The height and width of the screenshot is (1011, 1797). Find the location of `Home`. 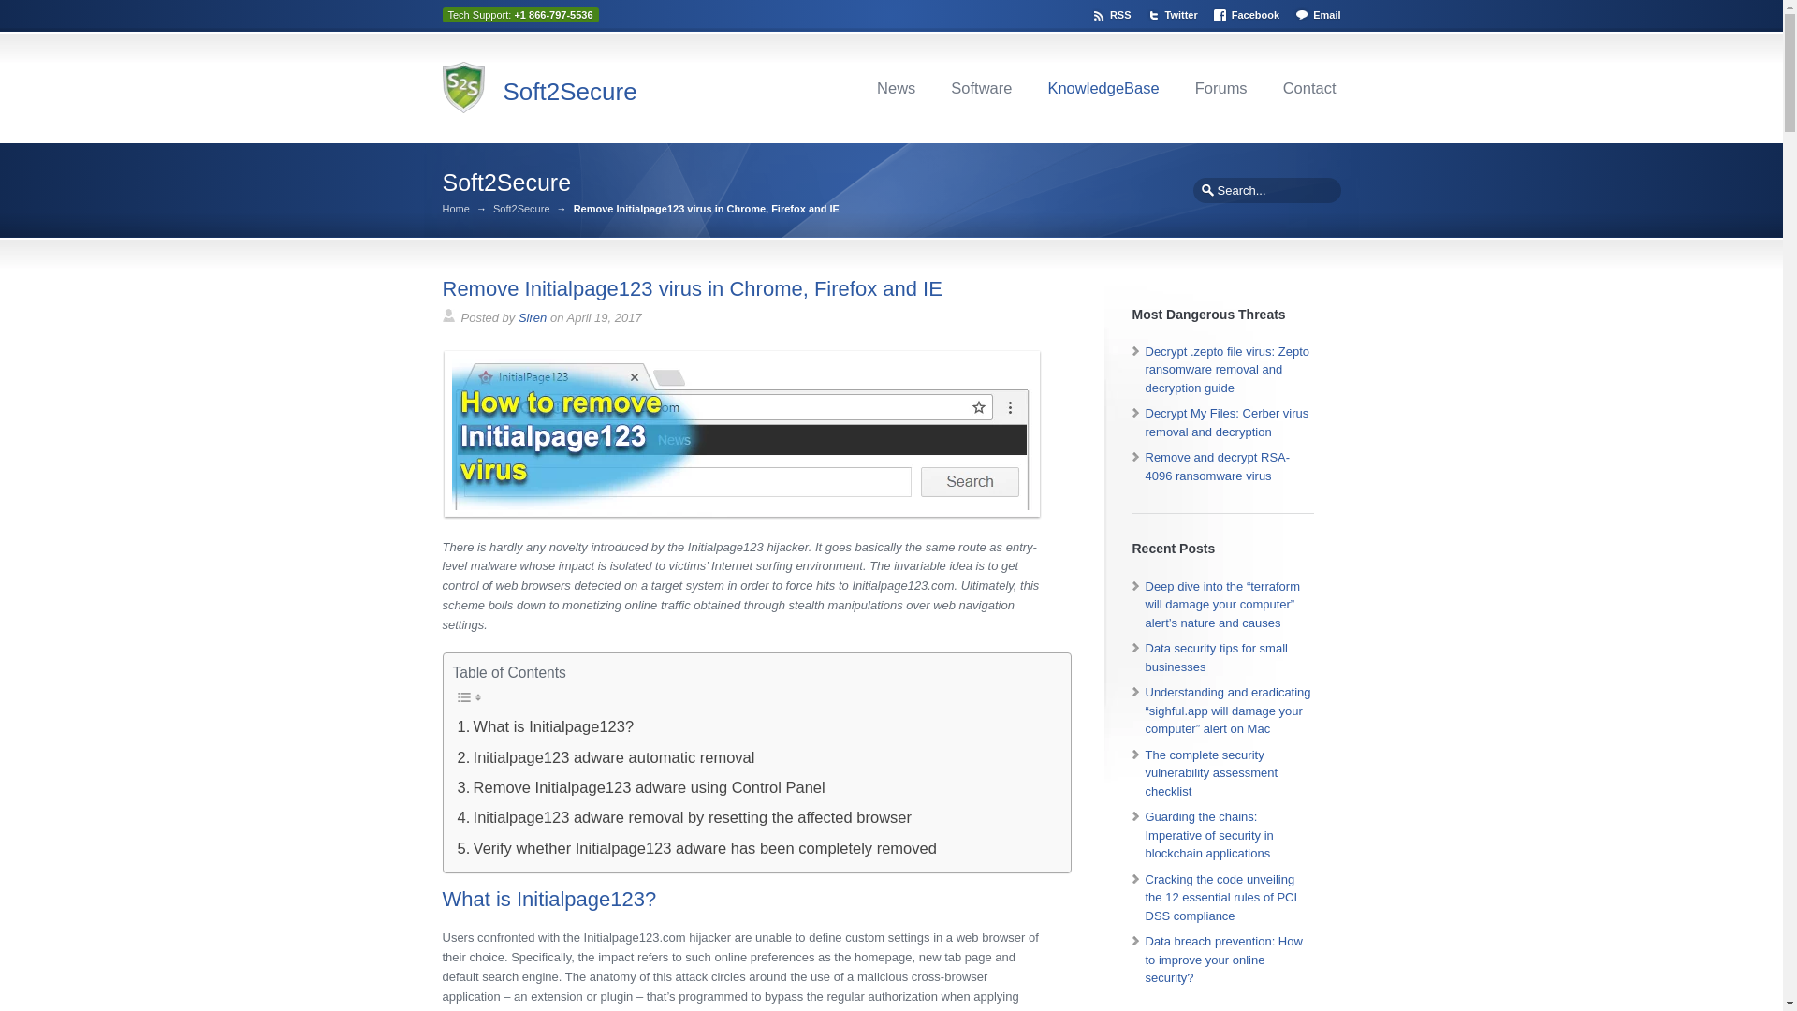

Home is located at coordinates (455, 209).